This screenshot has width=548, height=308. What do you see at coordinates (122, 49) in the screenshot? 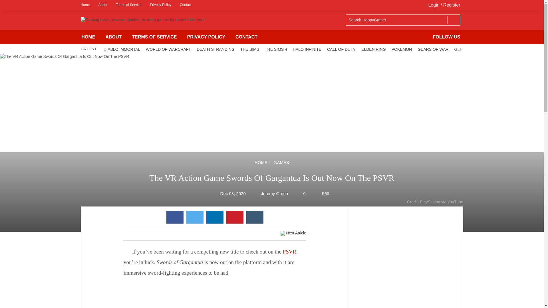
I see `DIABLO IMMORTAL` at bounding box center [122, 49].